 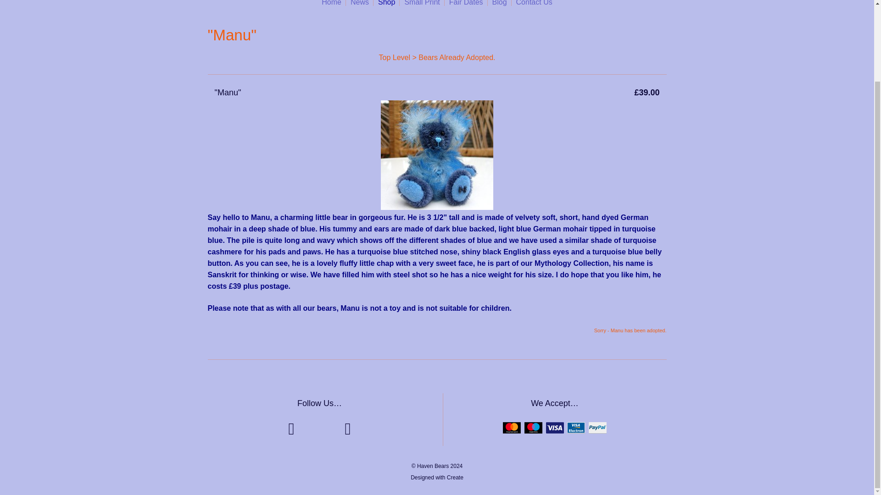 What do you see at coordinates (534, 6) in the screenshot?
I see `Contact Us` at bounding box center [534, 6].